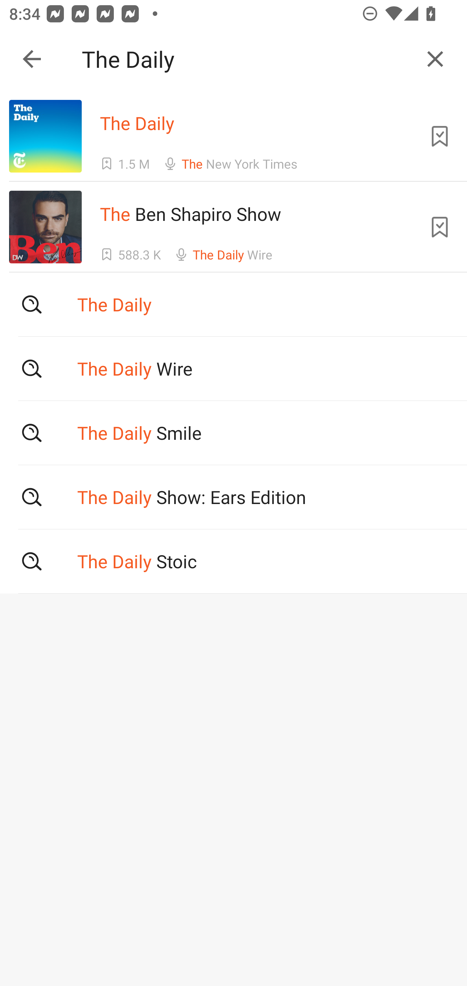 This screenshot has width=467, height=986. What do you see at coordinates (32, 59) in the screenshot?
I see `Collapse` at bounding box center [32, 59].